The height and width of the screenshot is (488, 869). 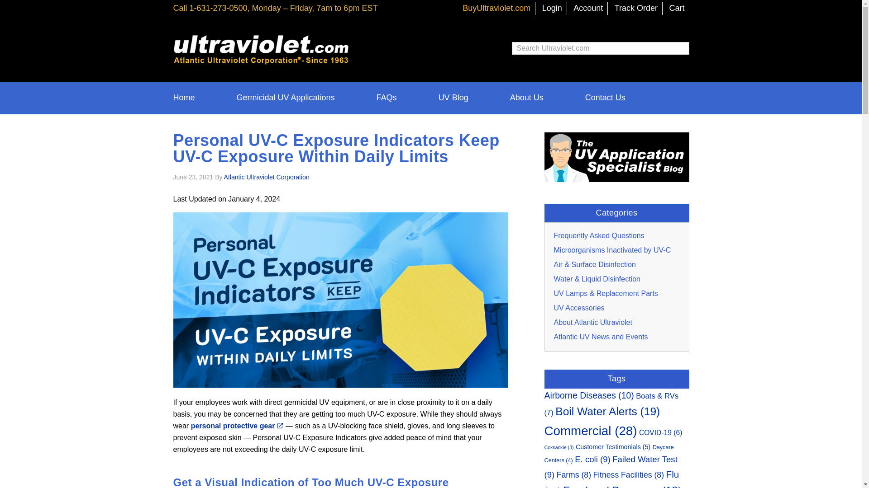 I want to click on FAQs, so click(x=387, y=98).